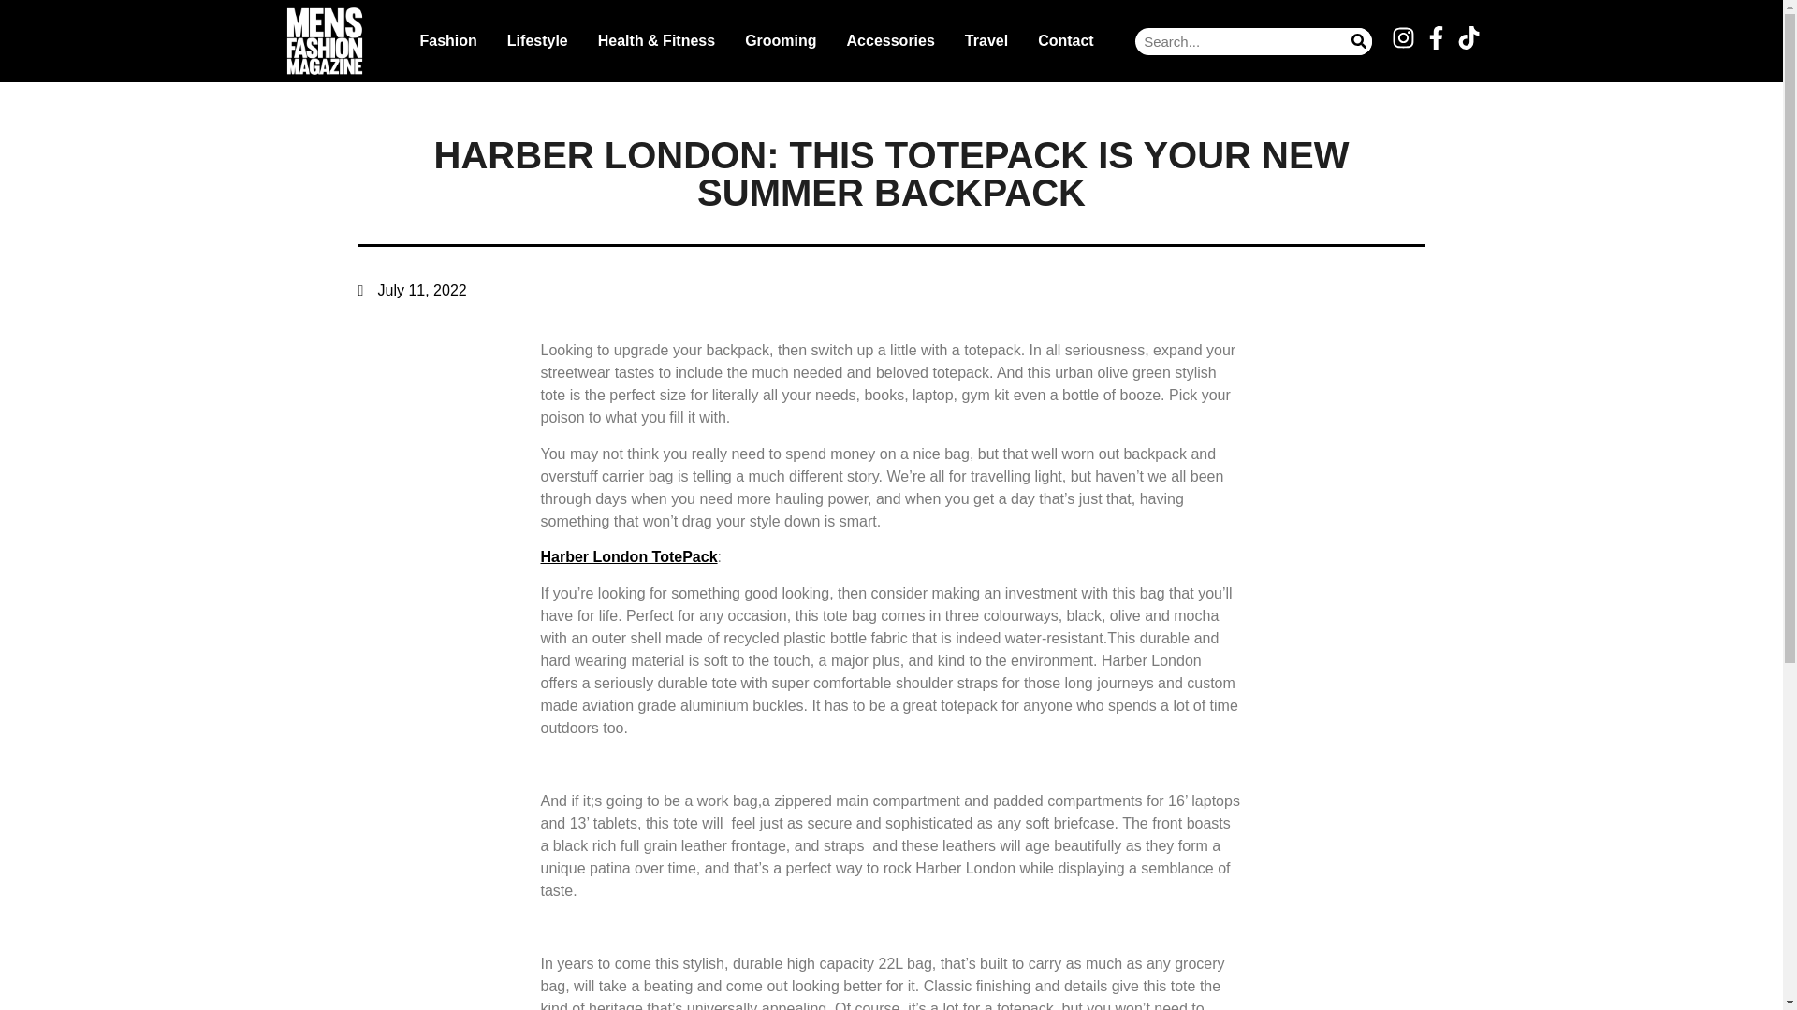  I want to click on Grooming, so click(780, 41).